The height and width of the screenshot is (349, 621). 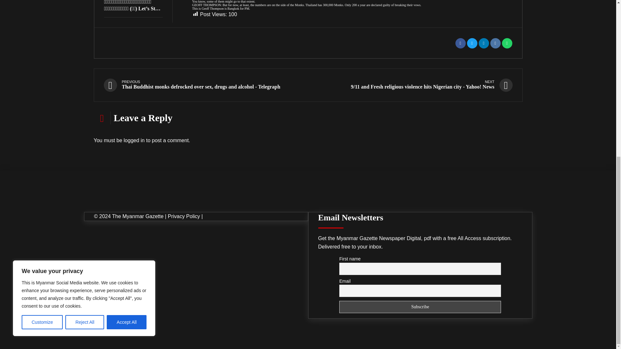 What do you see at coordinates (127, 39) in the screenshot?
I see `Accept All` at bounding box center [127, 39].